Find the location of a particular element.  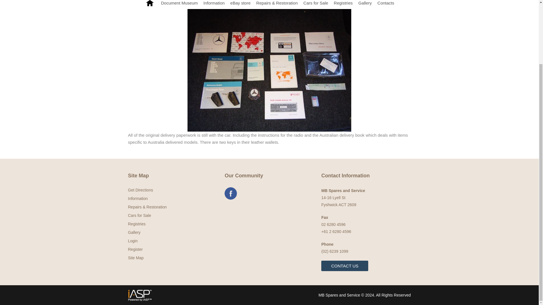

Information is located at coordinates (214, 5).